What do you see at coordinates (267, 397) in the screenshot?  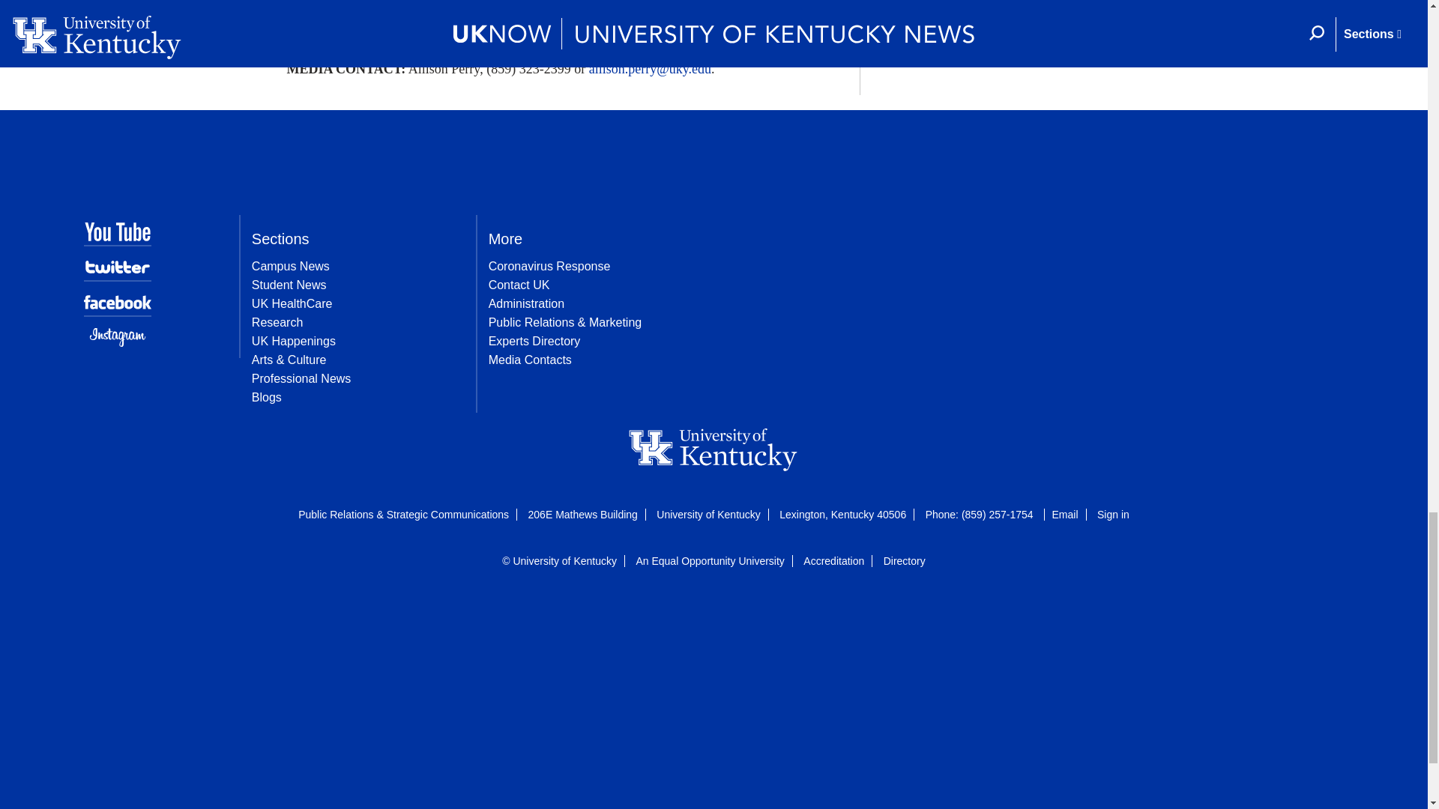 I see `Blogs` at bounding box center [267, 397].